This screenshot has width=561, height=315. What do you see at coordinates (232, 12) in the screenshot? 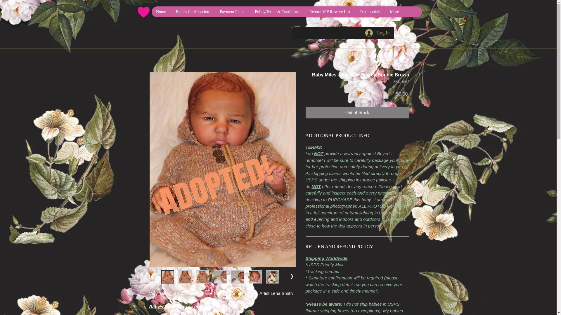
I see `Payment Plans` at bounding box center [232, 12].